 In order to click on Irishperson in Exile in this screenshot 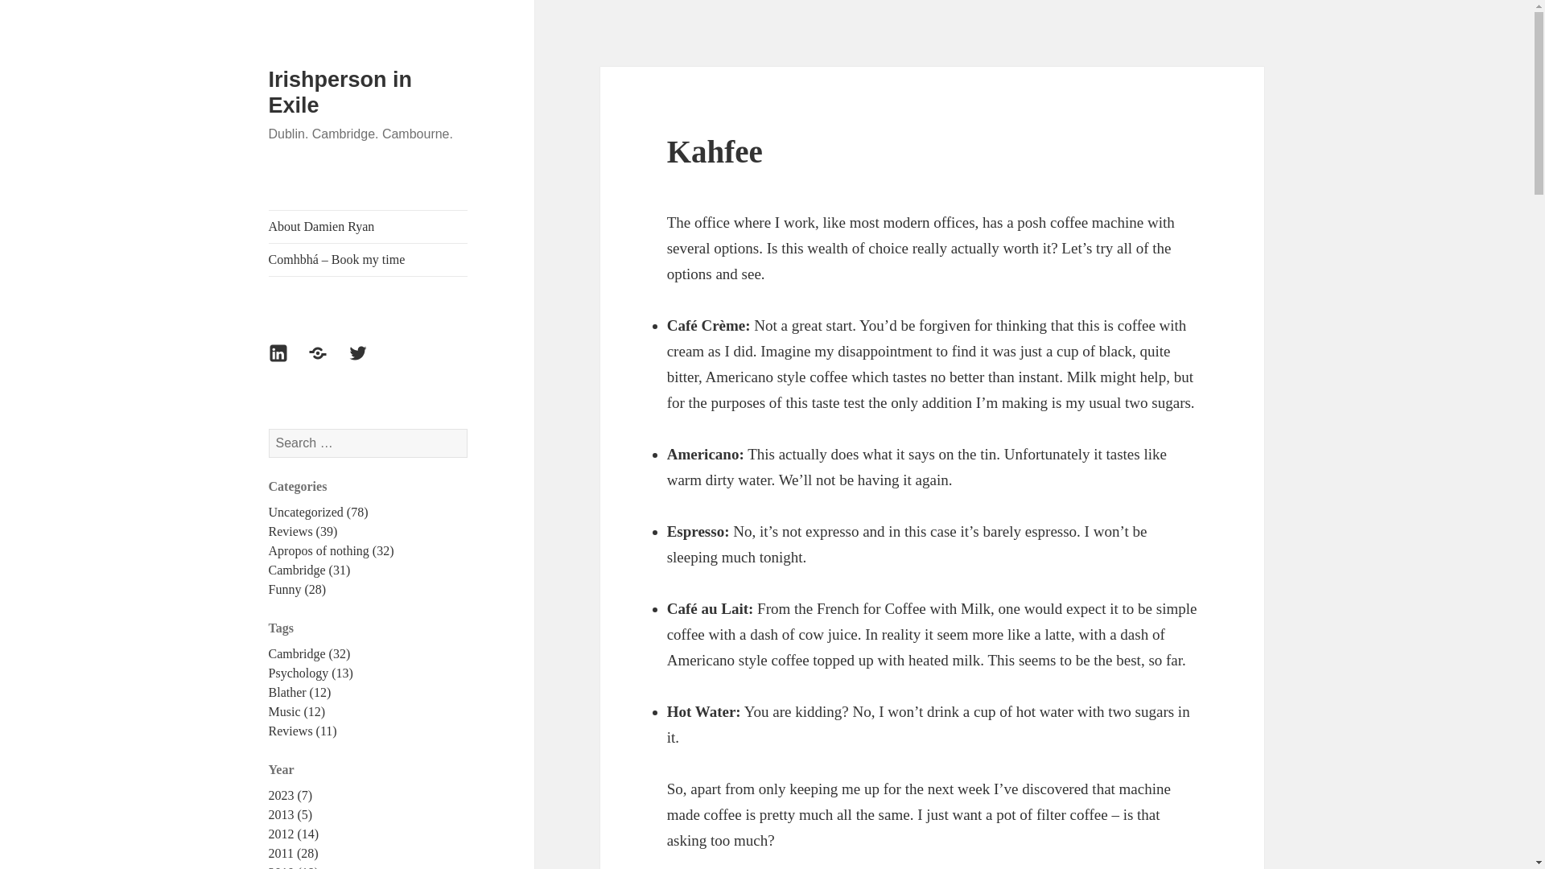, I will do `click(340, 92)`.